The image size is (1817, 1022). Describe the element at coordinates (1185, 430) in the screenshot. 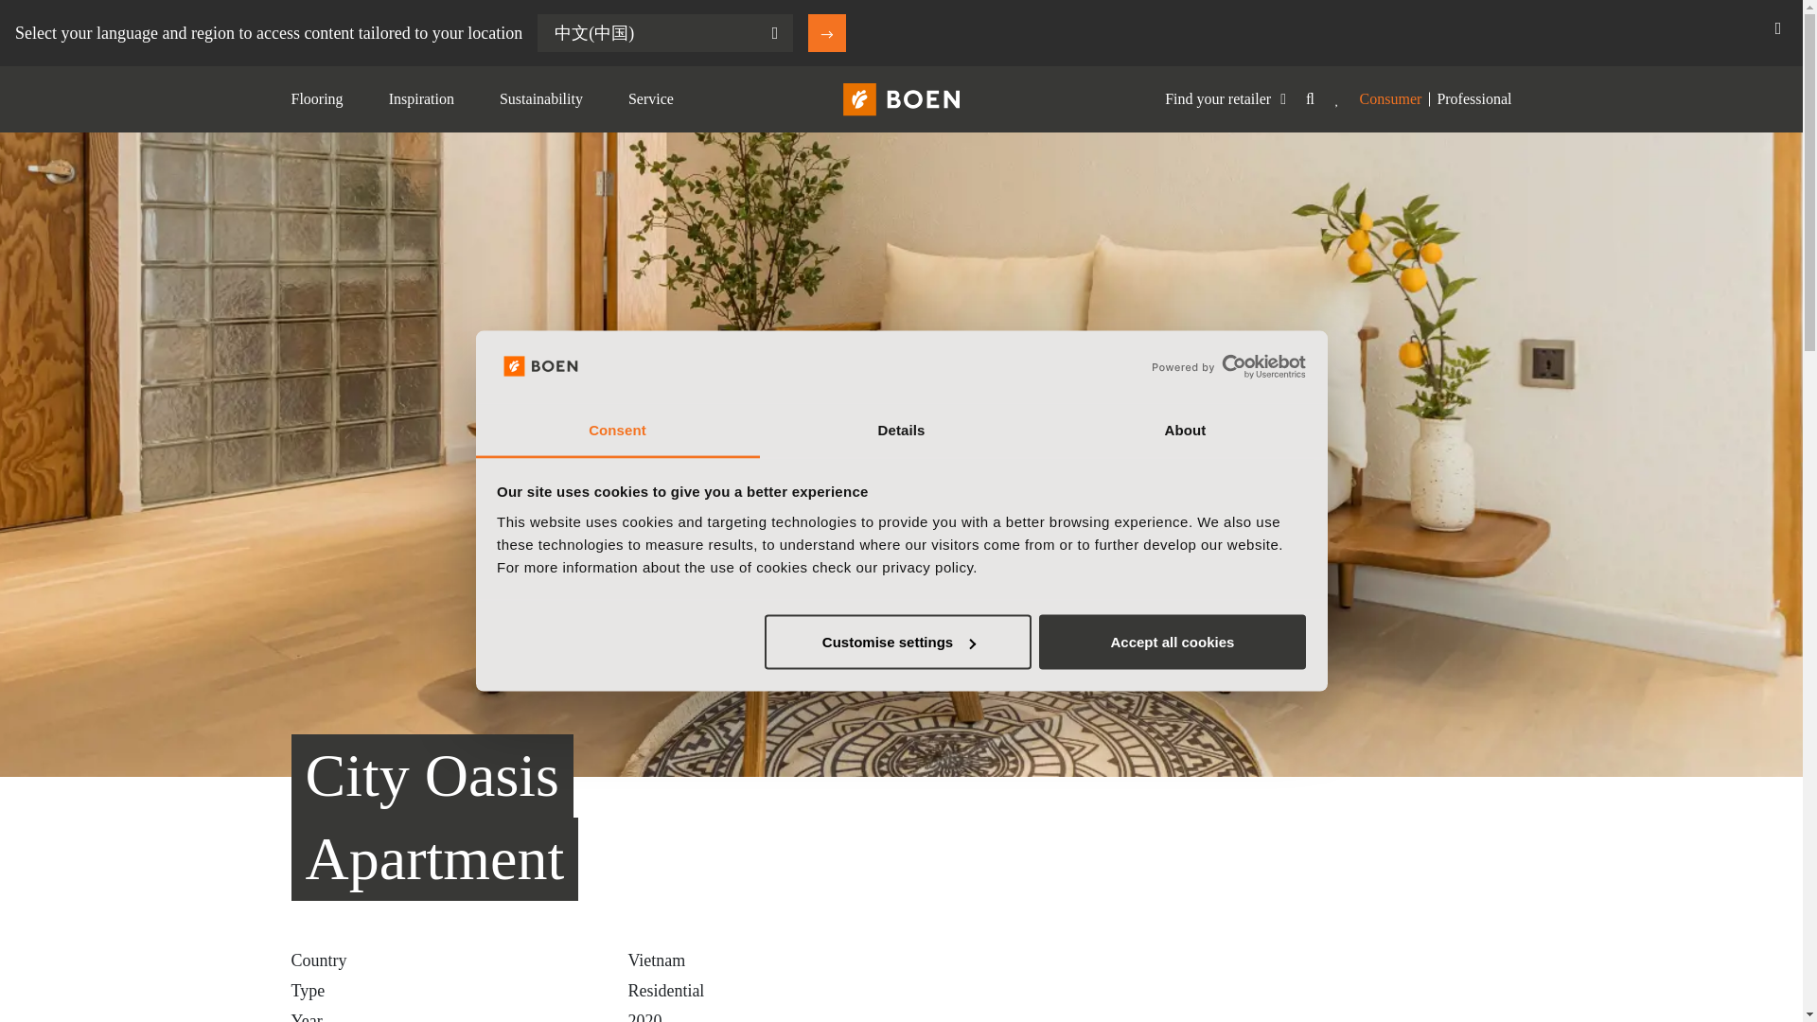

I see `About` at that location.